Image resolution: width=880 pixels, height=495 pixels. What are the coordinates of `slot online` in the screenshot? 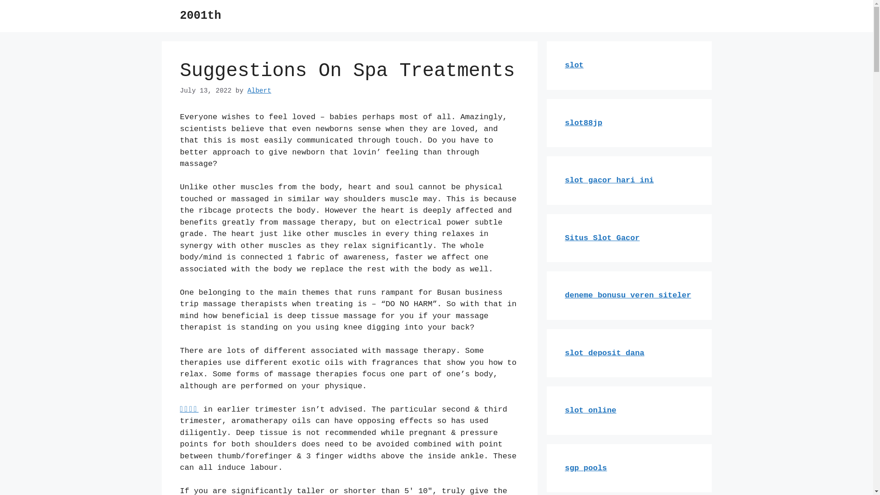 It's located at (590, 410).